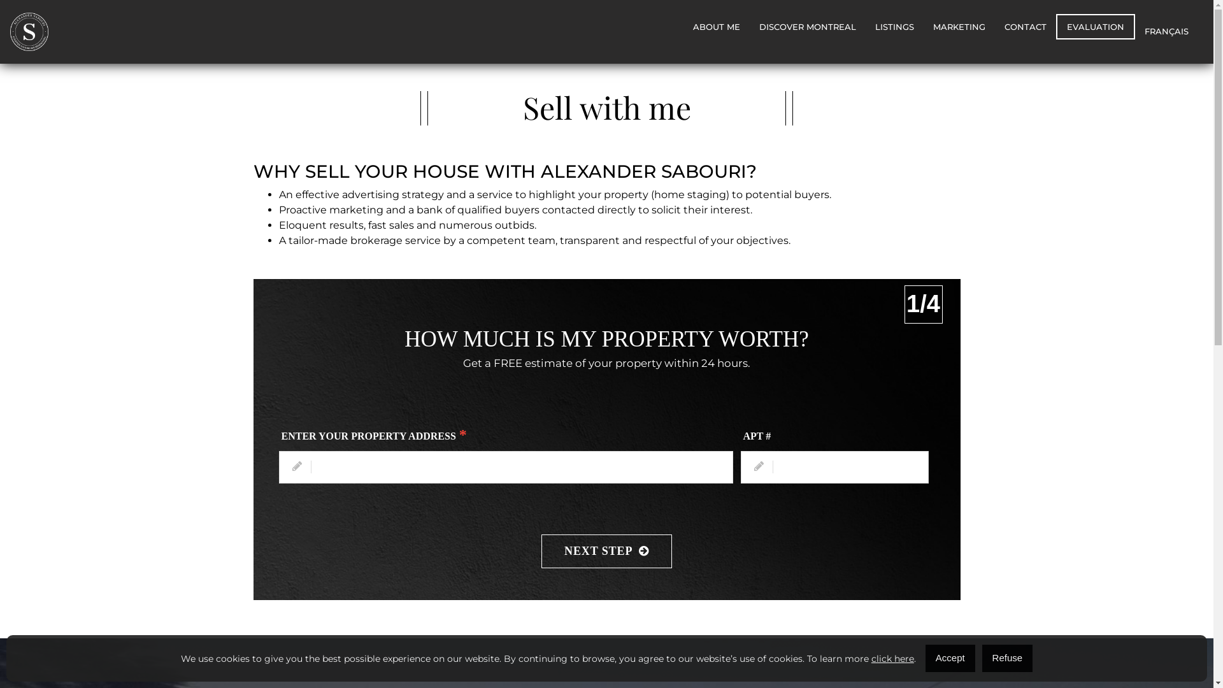 This screenshot has height=688, width=1223. I want to click on ABOUT ME, so click(717, 27).